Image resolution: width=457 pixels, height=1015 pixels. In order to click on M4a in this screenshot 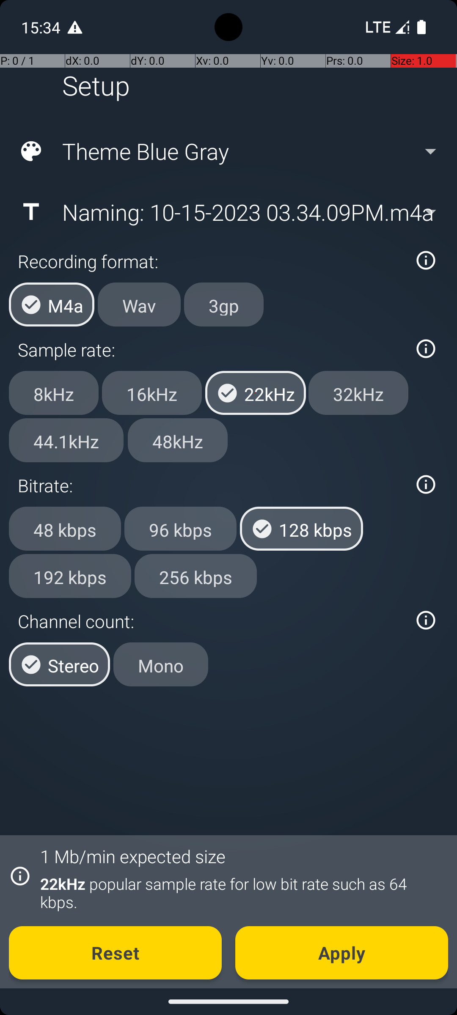, I will do `click(52, 304)`.